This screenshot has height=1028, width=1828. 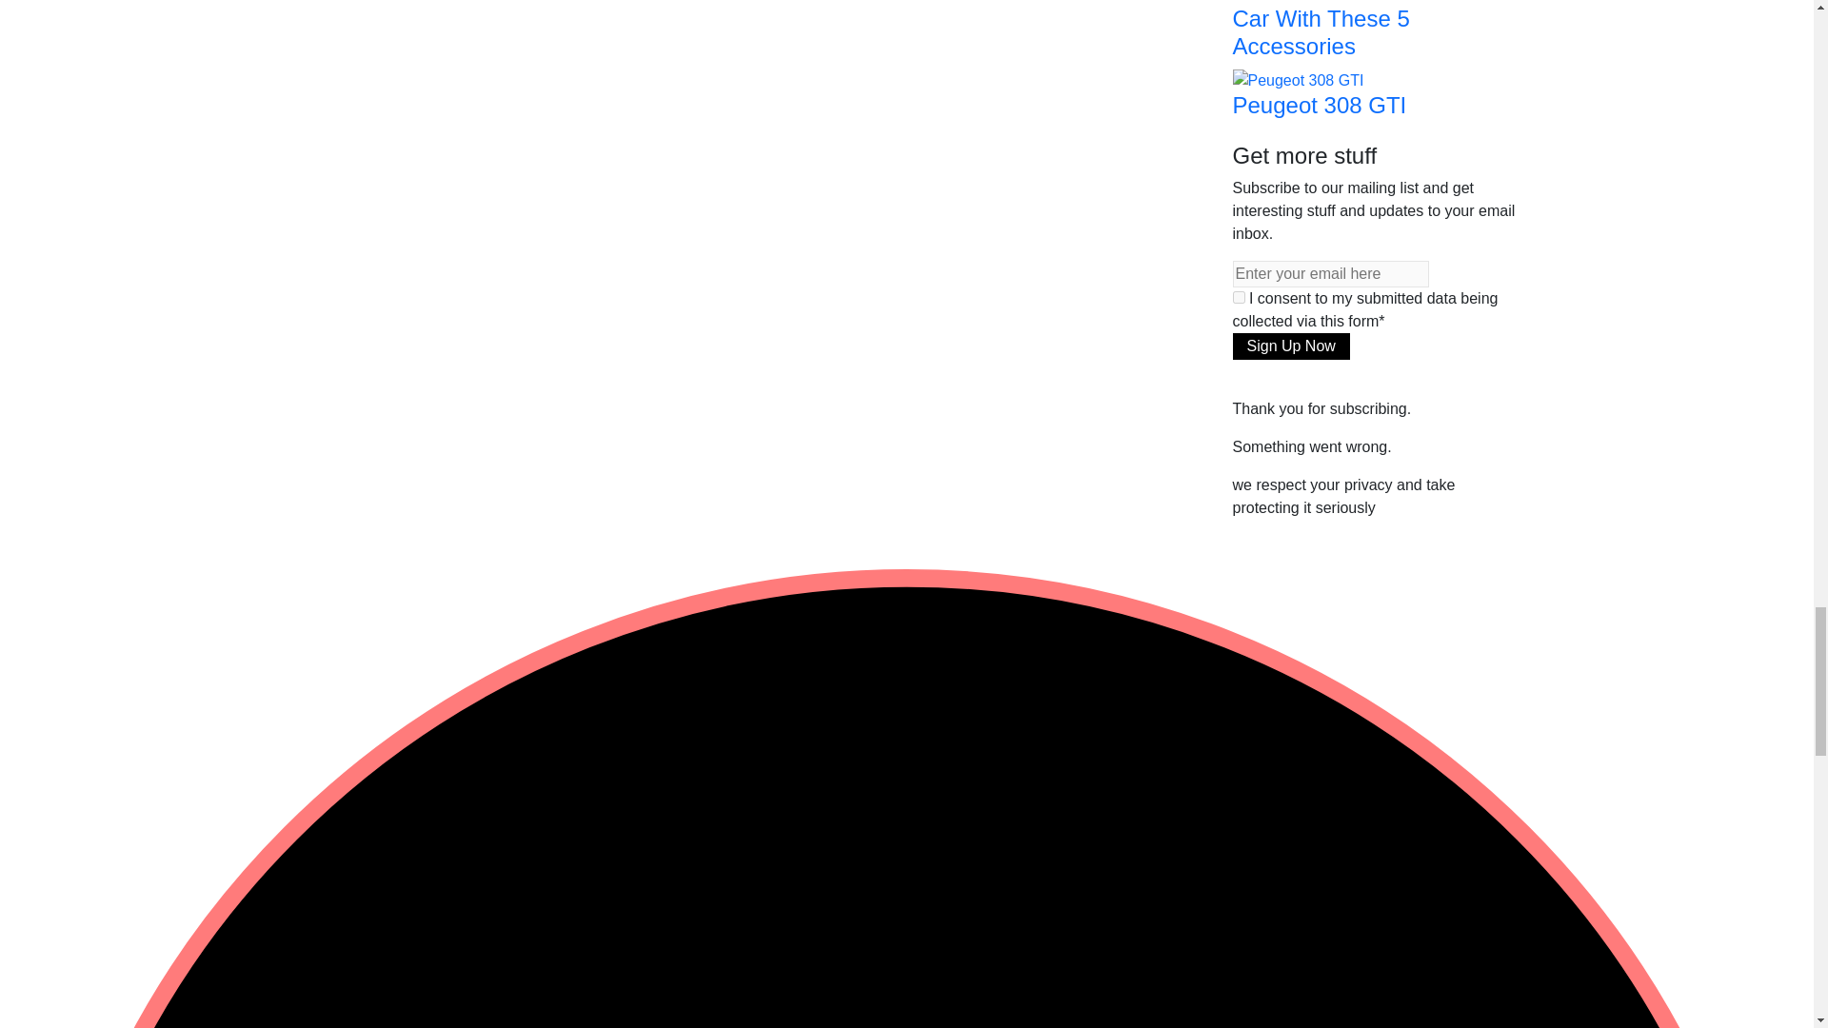 What do you see at coordinates (1290, 346) in the screenshot?
I see `Sign Up Now` at bounding box center [1290, 346].